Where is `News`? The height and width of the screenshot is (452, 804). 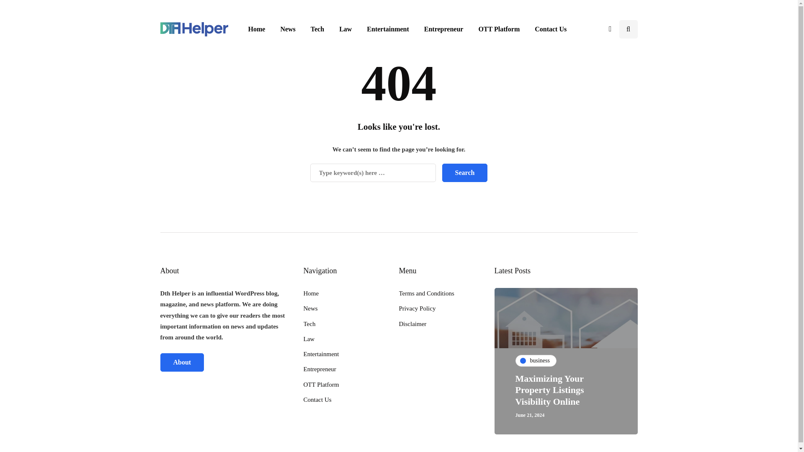 News is located at coordinates (310, 308).